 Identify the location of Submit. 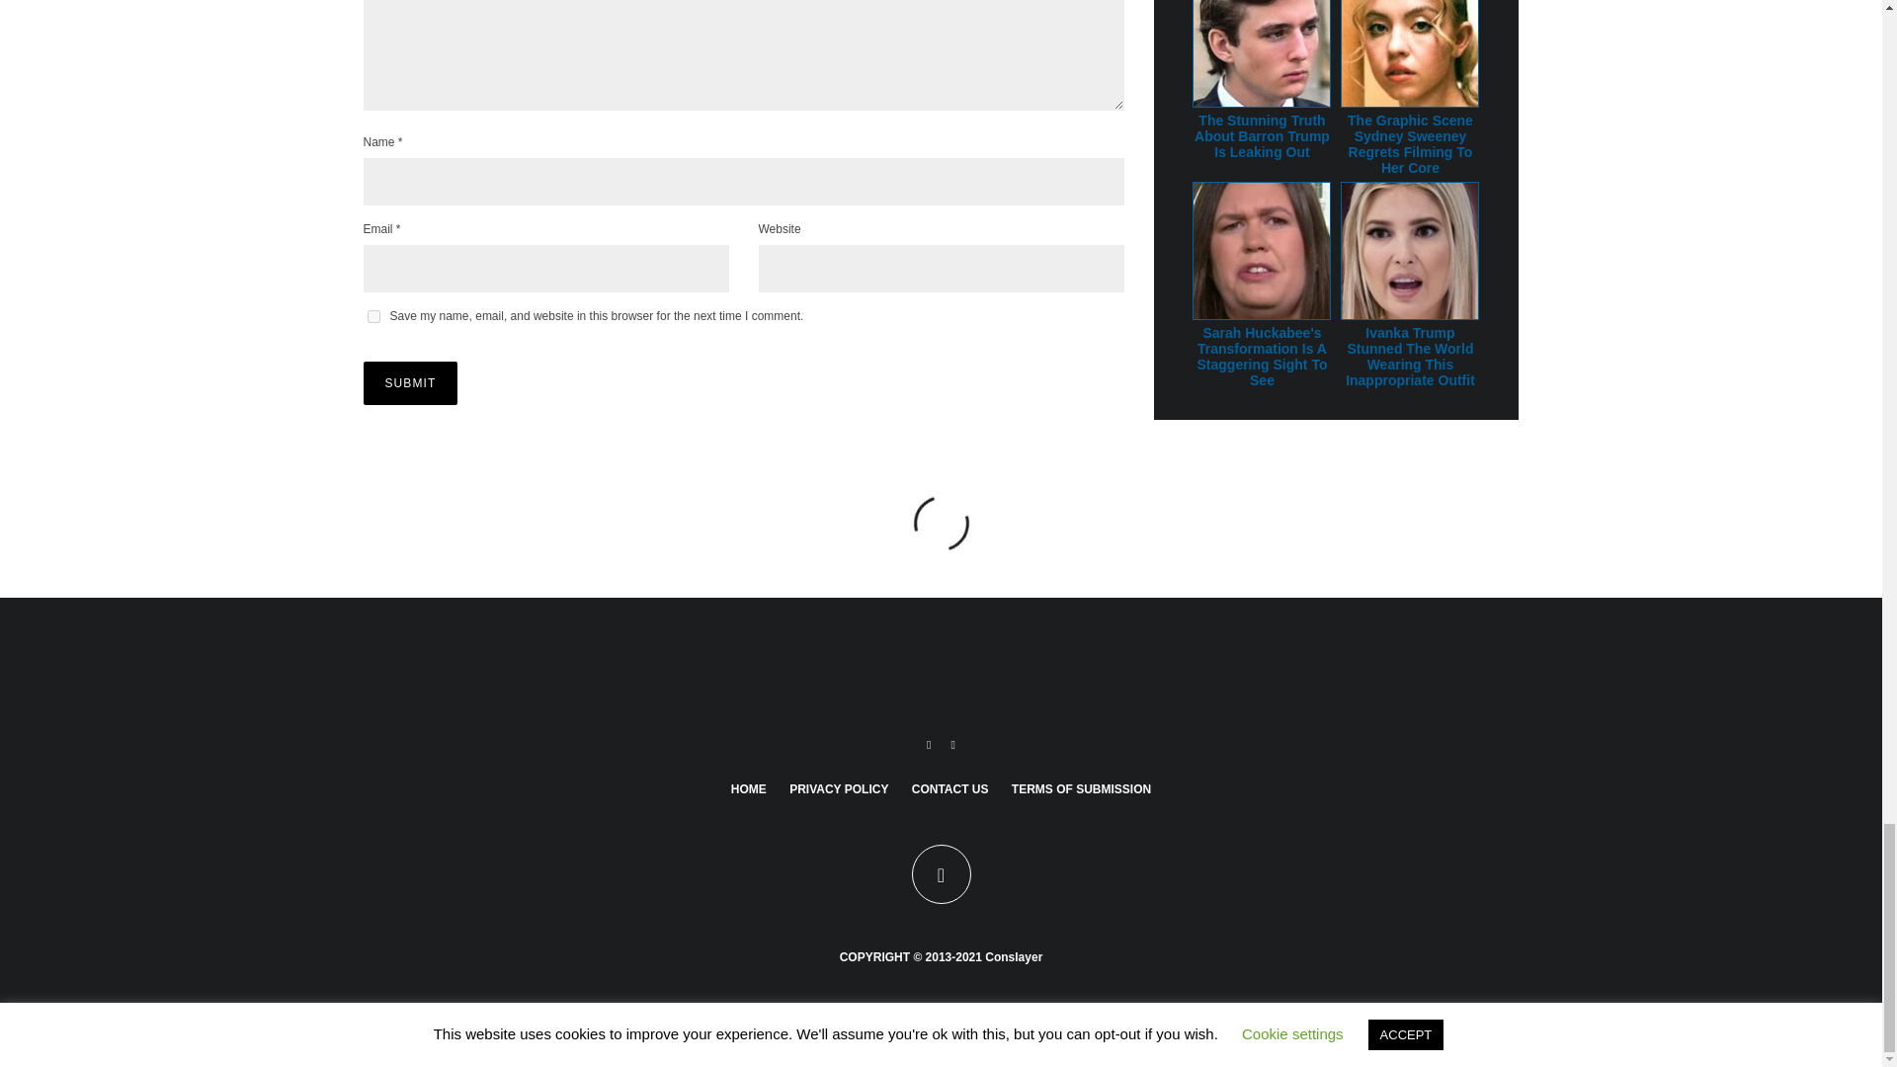
(411, 383).